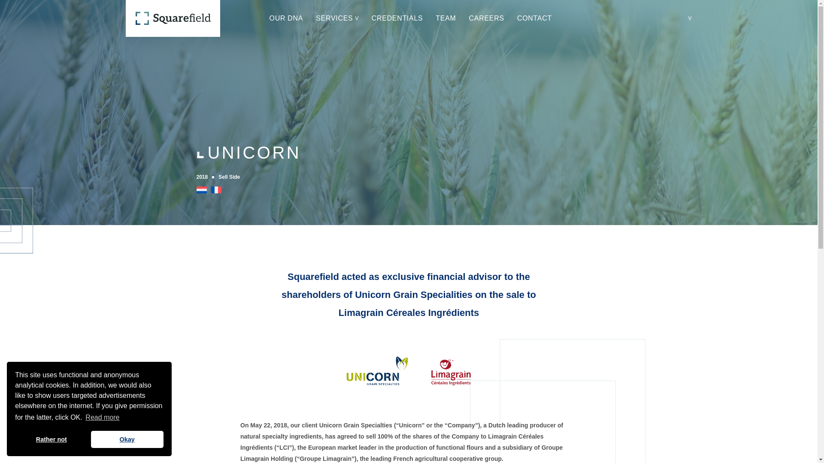  What do you see at coordinates (51, 439) in the screenshot?
I see `Rather not` at bounding box center [51, 439].